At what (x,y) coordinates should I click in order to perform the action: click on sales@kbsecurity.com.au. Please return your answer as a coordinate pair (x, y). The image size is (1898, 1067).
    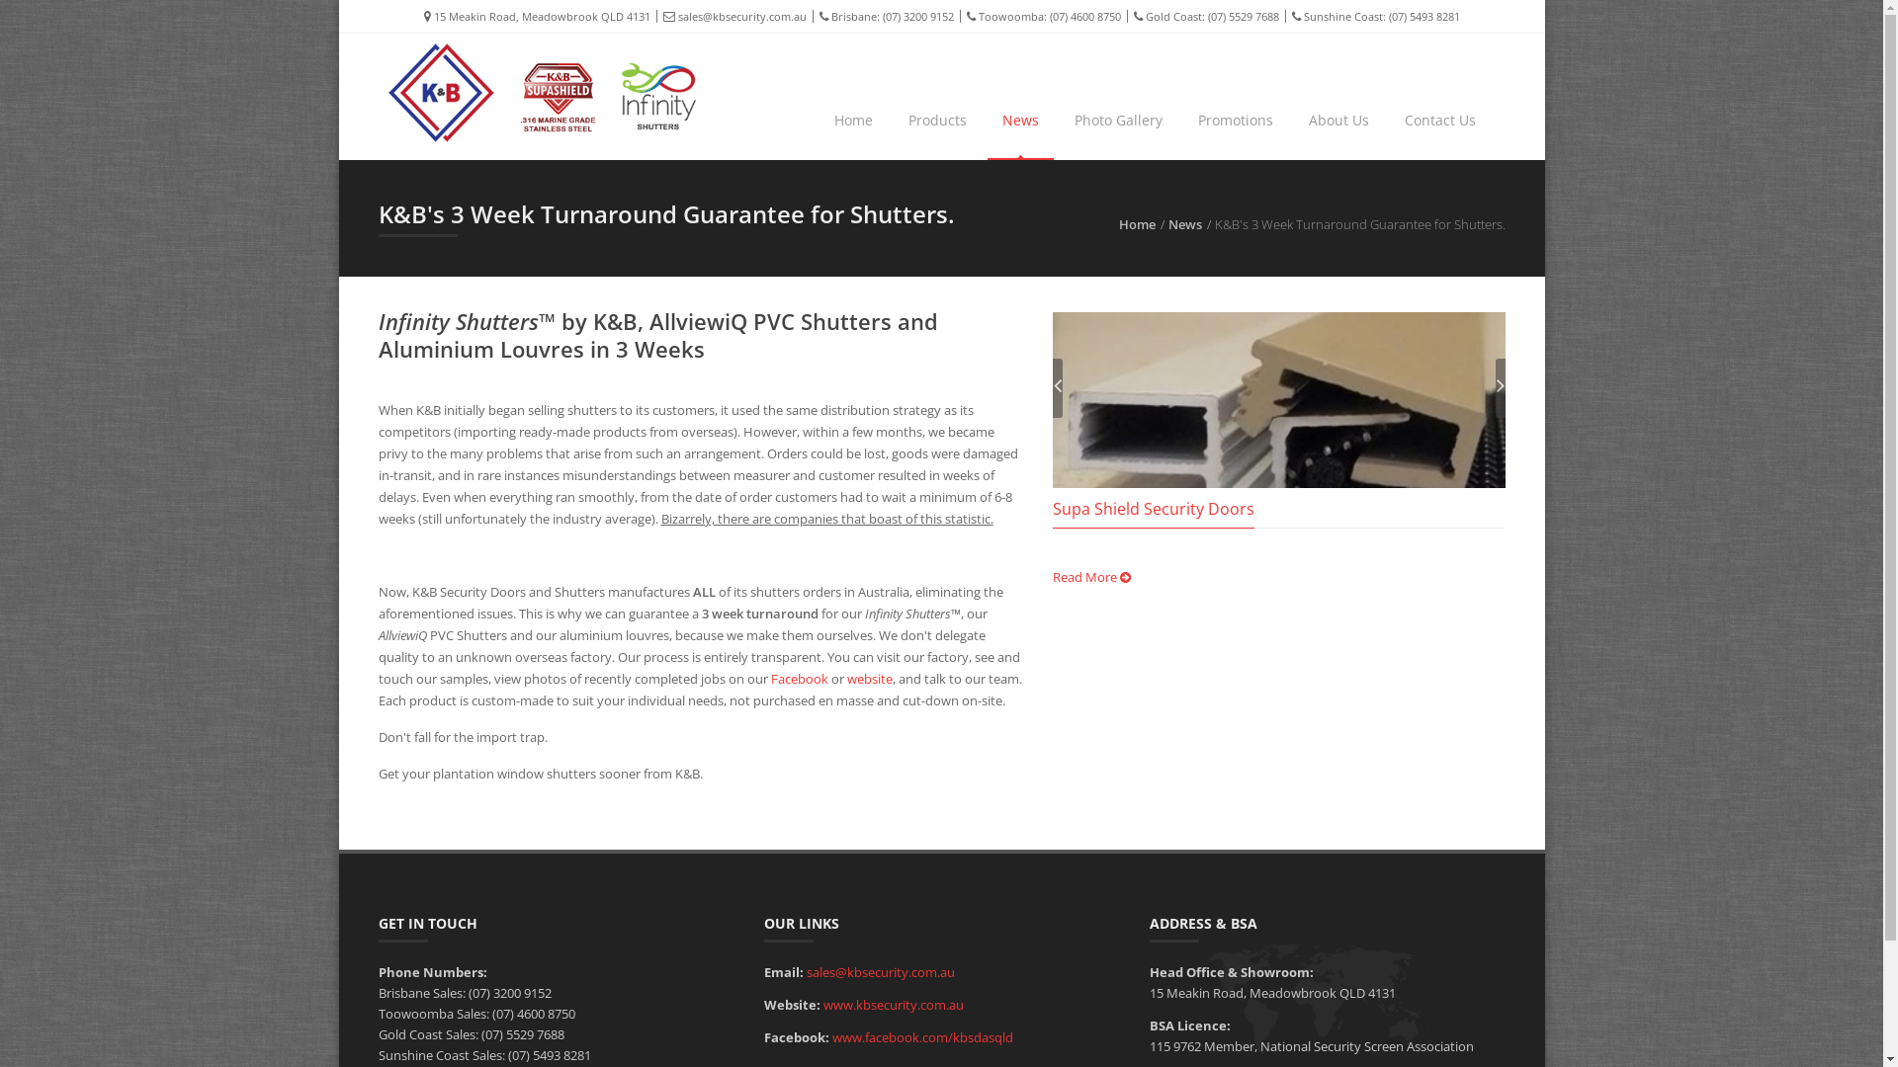
    Looking at the image, I should click on (881, 972).